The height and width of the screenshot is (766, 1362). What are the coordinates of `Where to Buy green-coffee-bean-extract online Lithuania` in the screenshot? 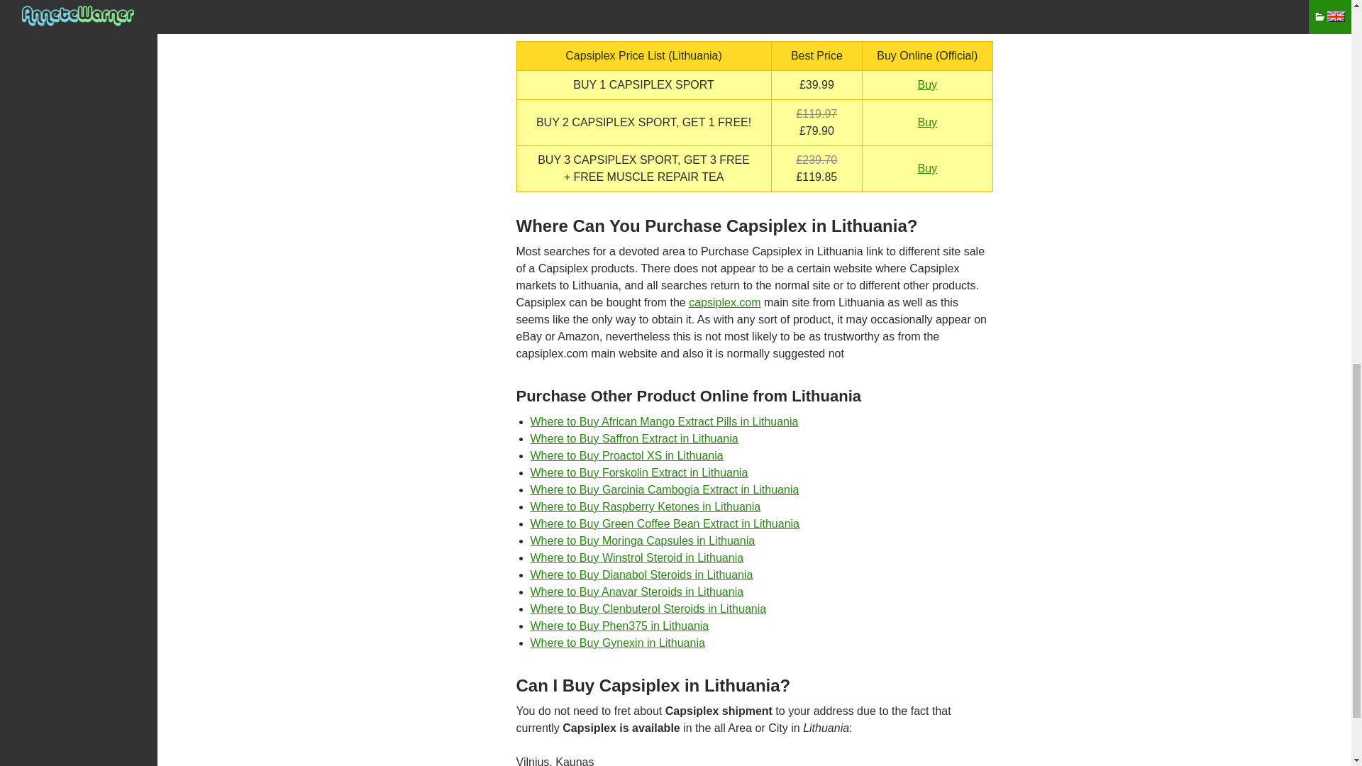 It's located at (665, 523).